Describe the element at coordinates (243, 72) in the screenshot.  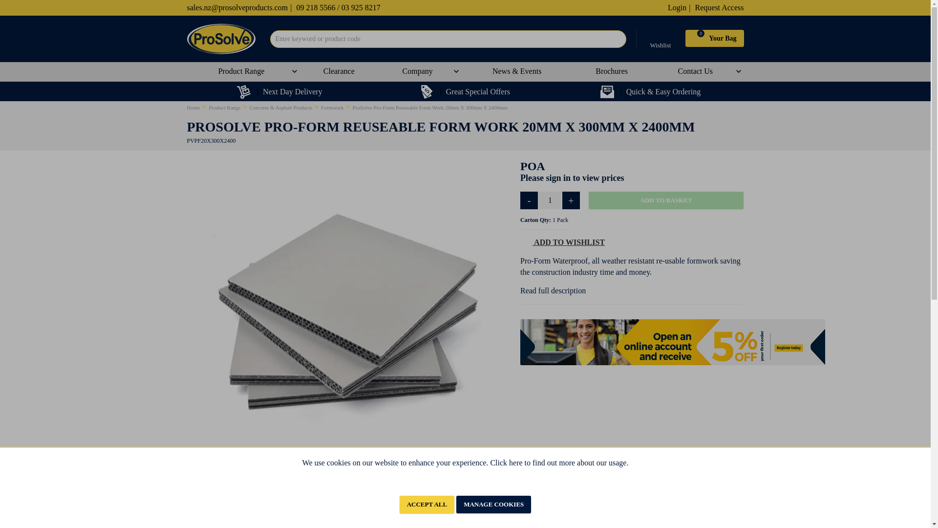
I see `Product Range` at that location.